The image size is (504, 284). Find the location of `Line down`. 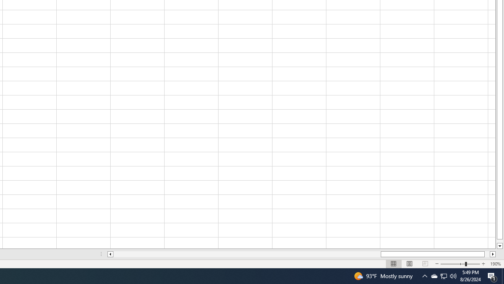

Line down is located at coordinates (499, 246).